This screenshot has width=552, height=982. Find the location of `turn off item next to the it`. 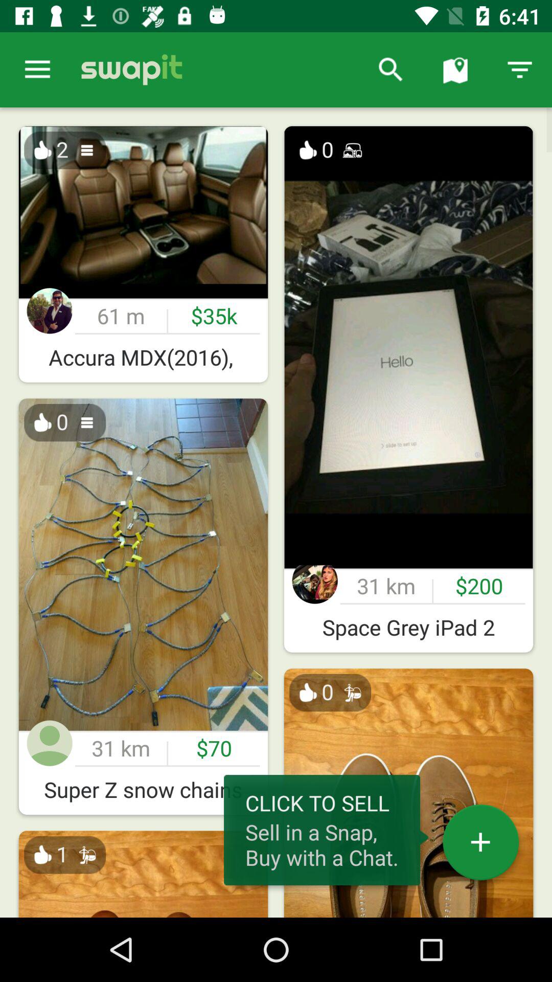

turn off item next to the it is located at coordinates (390, 70).